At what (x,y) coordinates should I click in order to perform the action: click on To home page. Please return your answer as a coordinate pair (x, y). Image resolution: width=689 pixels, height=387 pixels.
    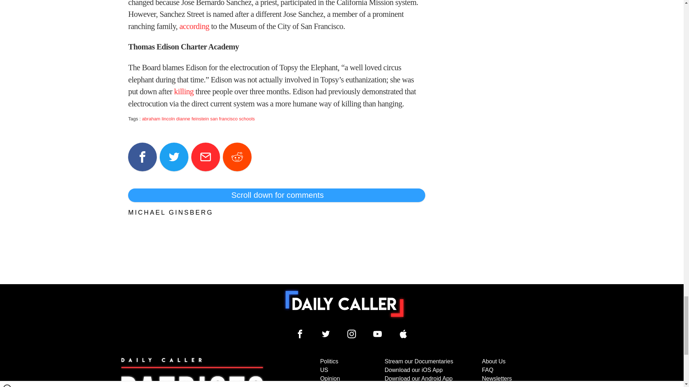
    Looking at the image, I should click on (344, 304).